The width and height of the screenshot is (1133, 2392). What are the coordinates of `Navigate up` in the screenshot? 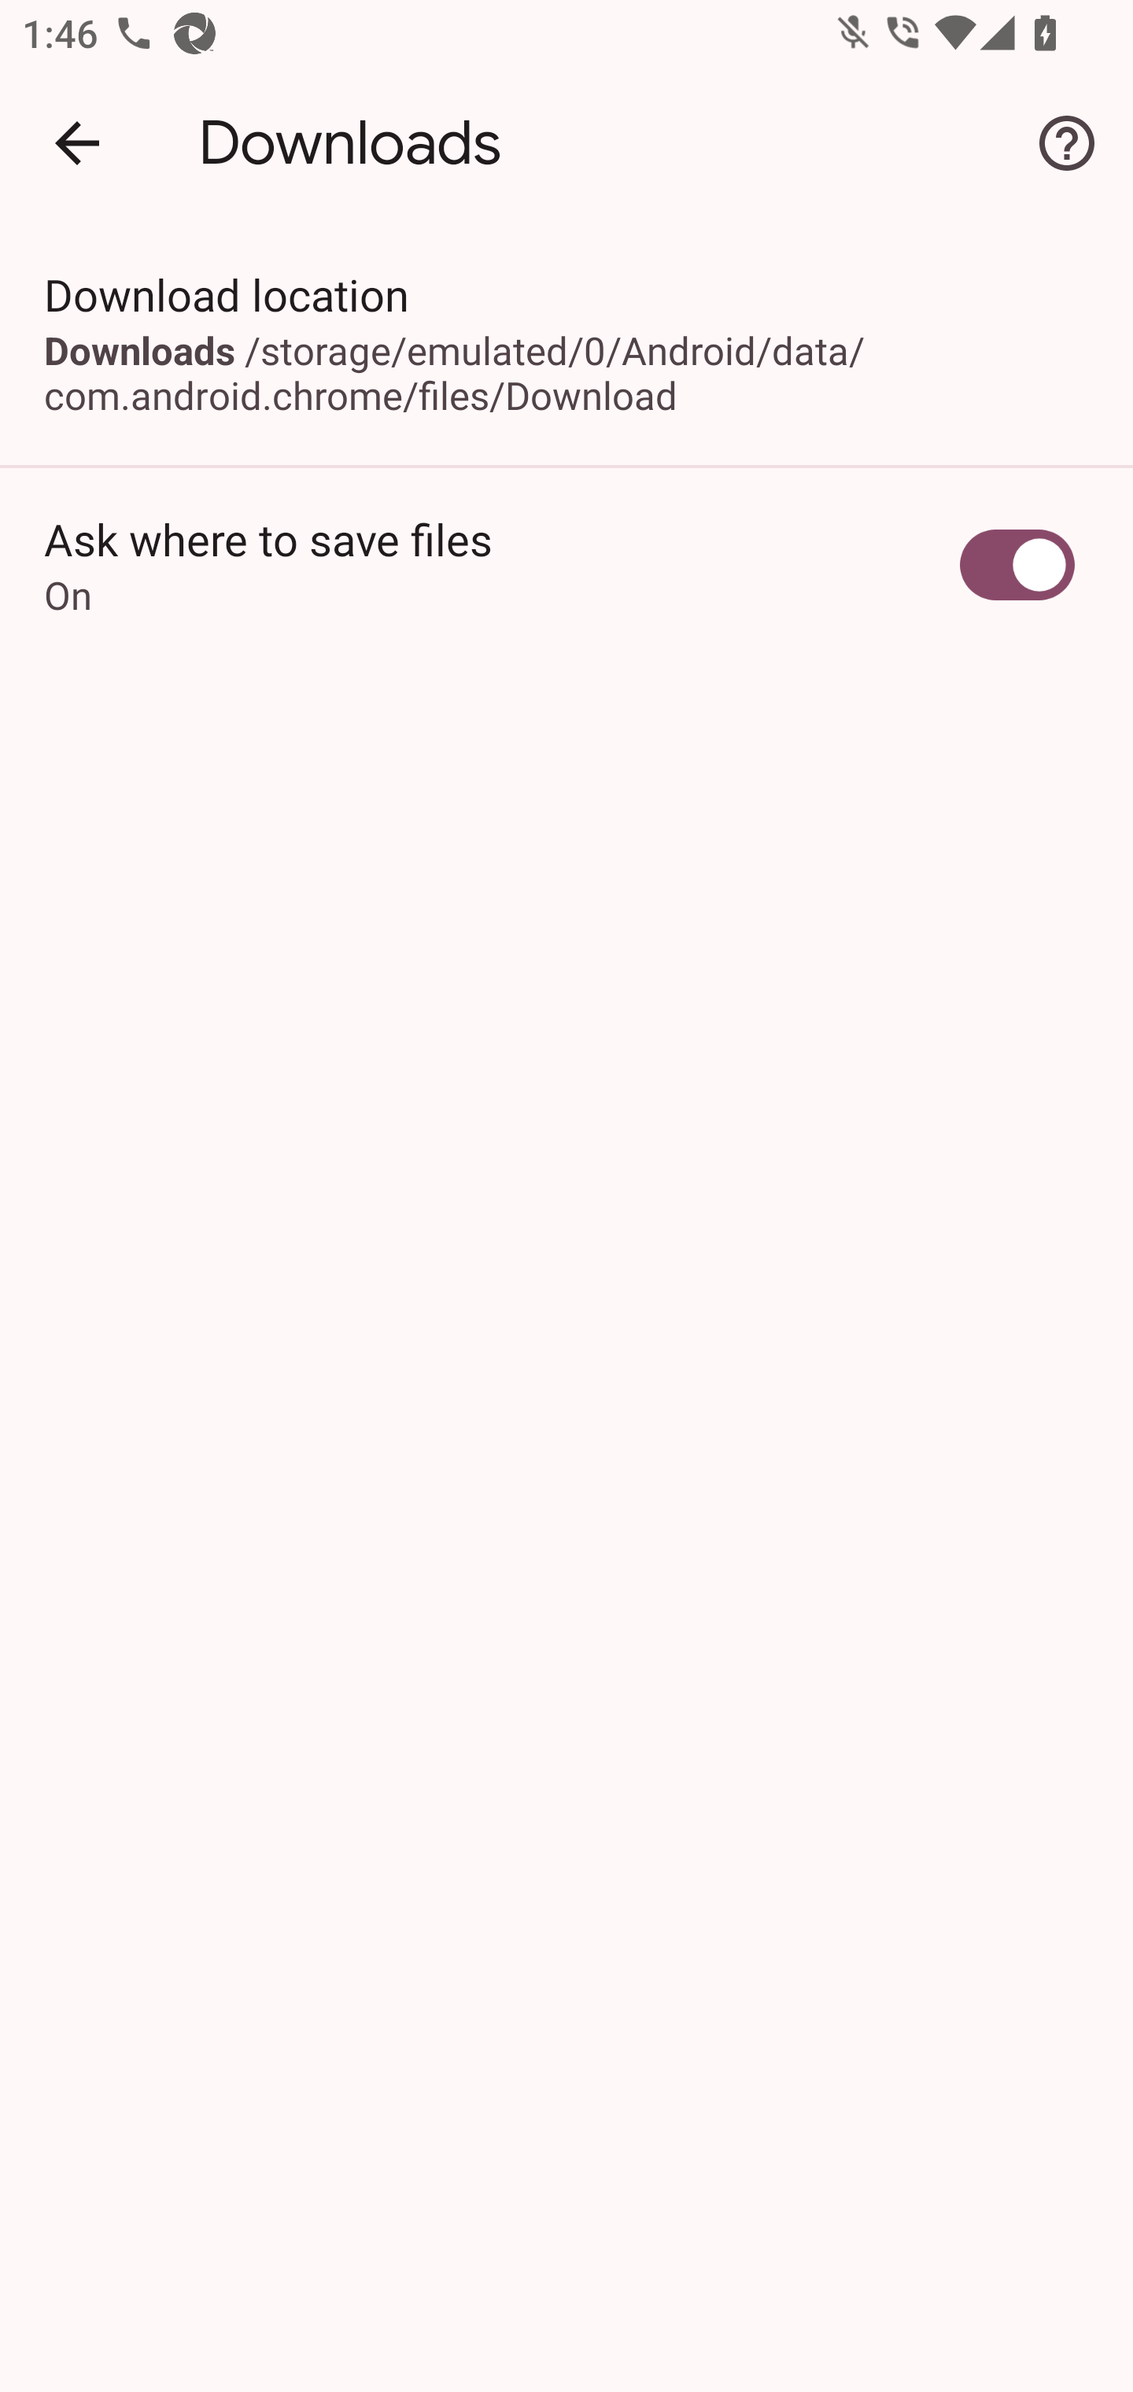 It's located at (77, 143).